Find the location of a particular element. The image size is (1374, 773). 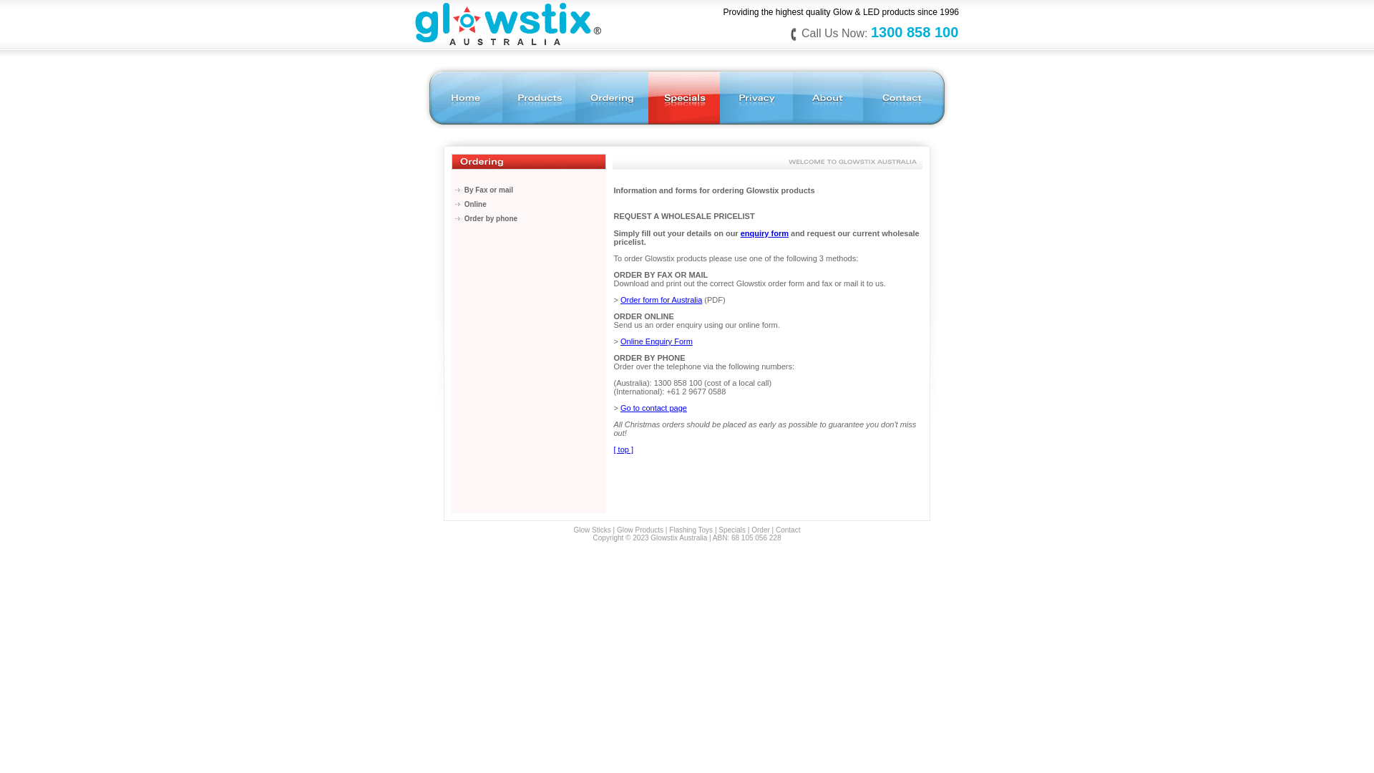

Specials is located at coordinates (732, 530).